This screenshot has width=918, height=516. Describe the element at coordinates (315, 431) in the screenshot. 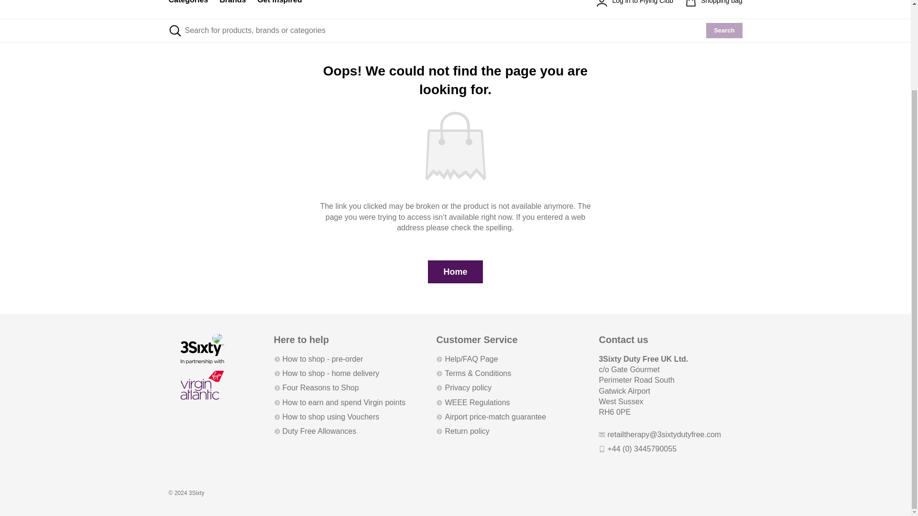

I see `Duty Free Allowances` at that location.